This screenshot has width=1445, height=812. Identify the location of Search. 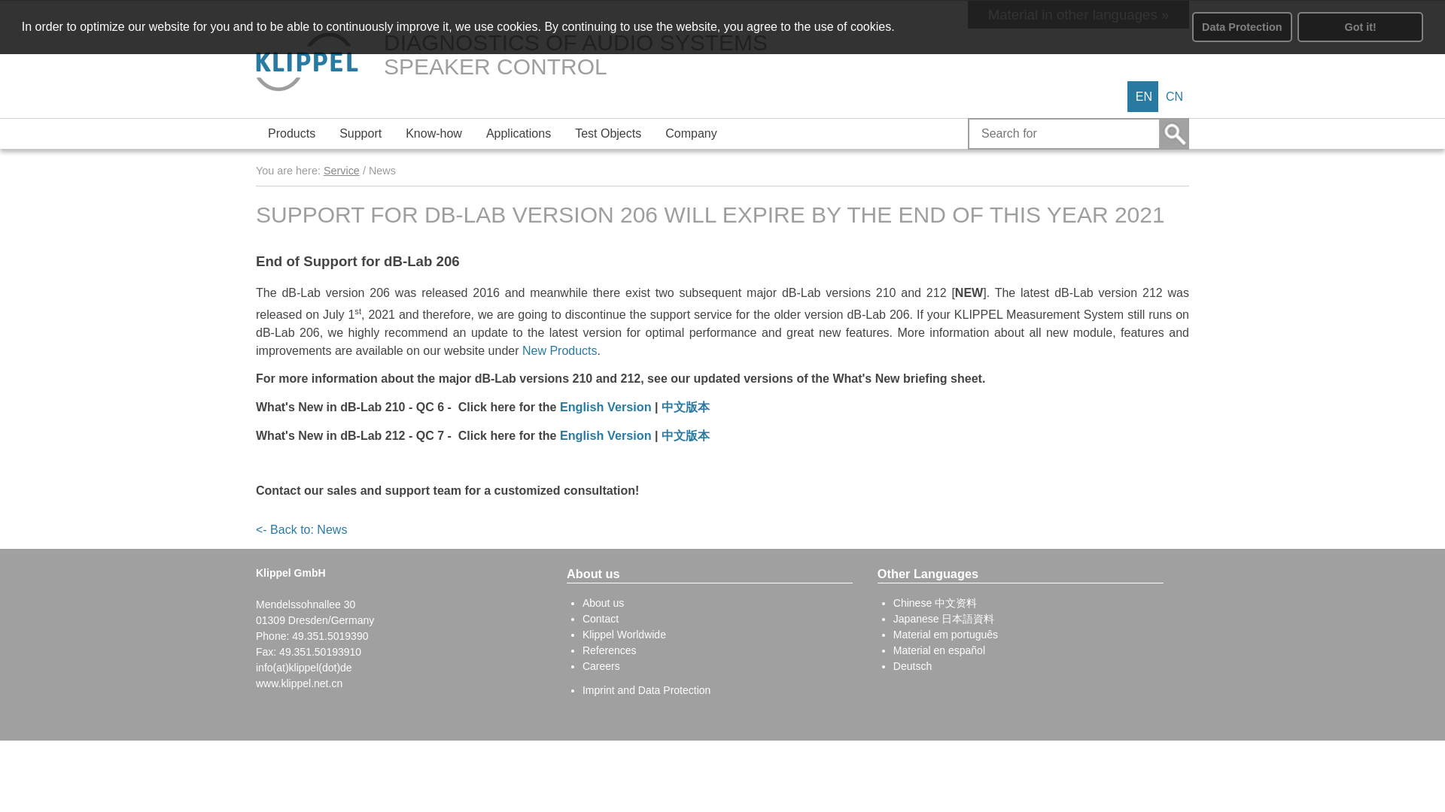
(1173, 133).